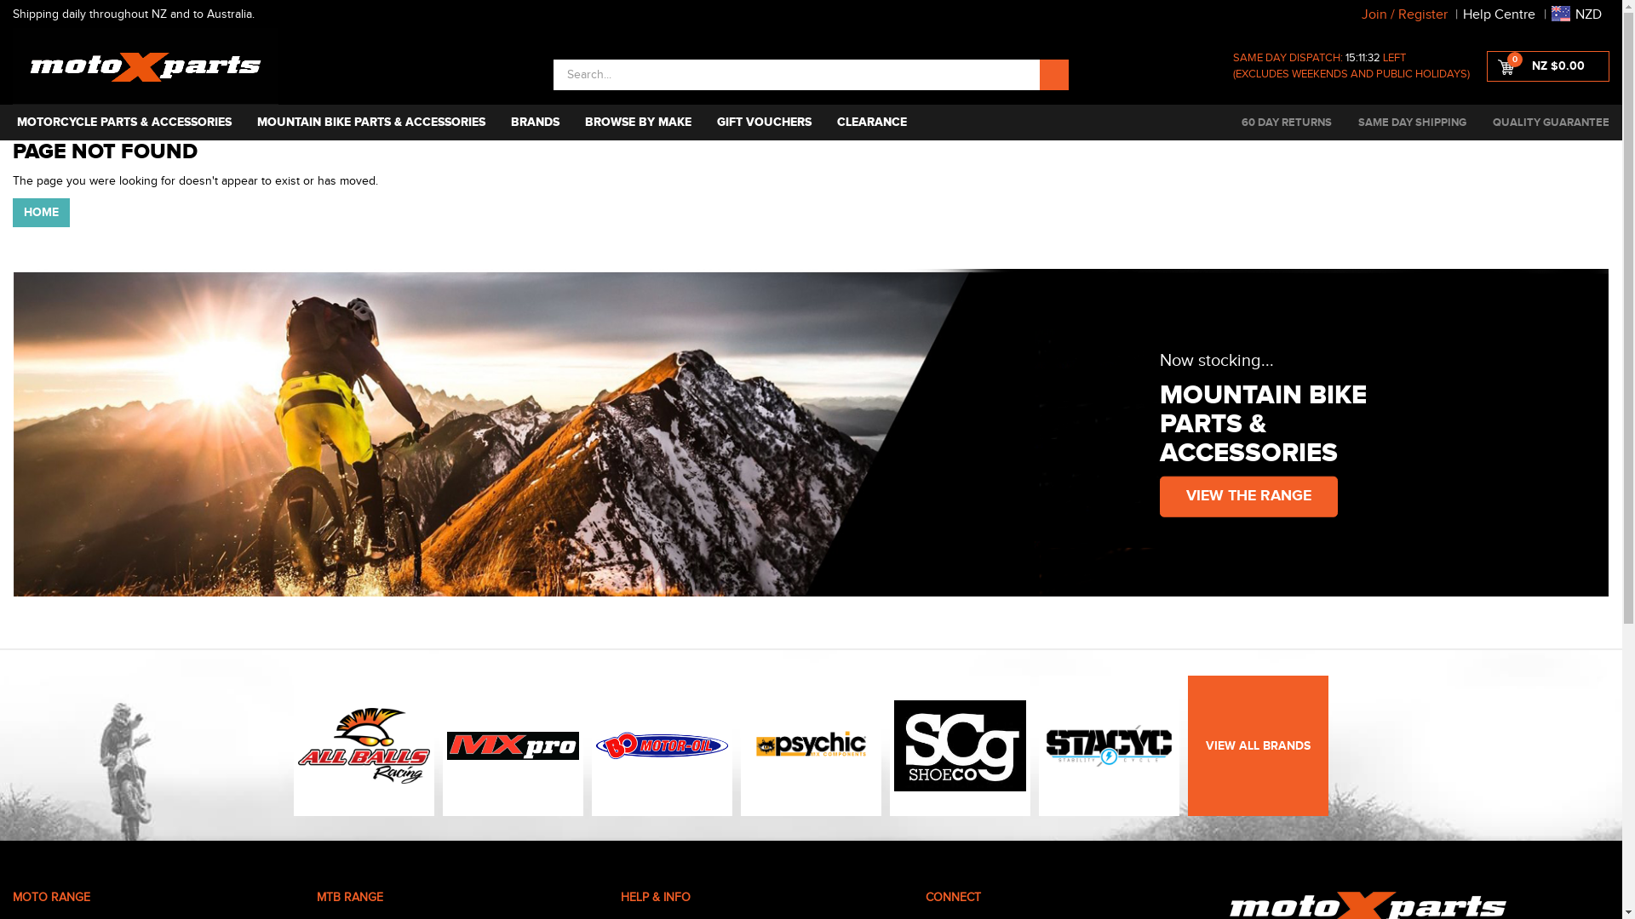 This screenshot has height=919, width=1635. Describe the element at coordinates (1259, 745) in the screenshot. I see `VIEW ALL BRANDS` at that location.